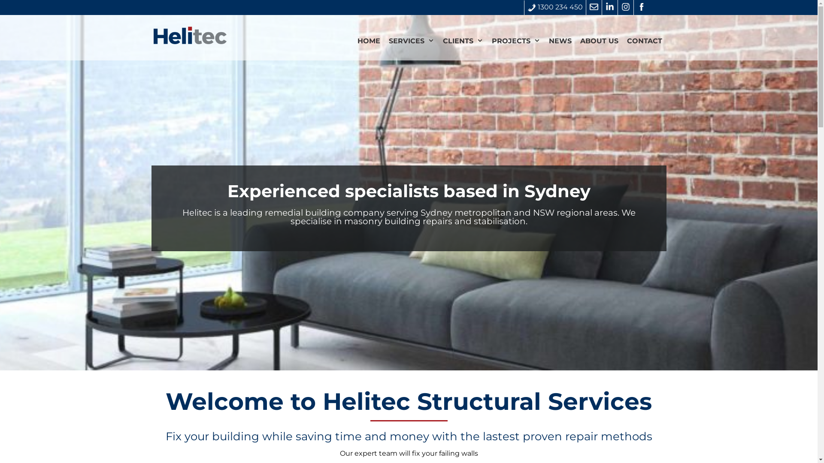 The image size is (824, 463). I want to click on PROJECTS, so click(516, 41).